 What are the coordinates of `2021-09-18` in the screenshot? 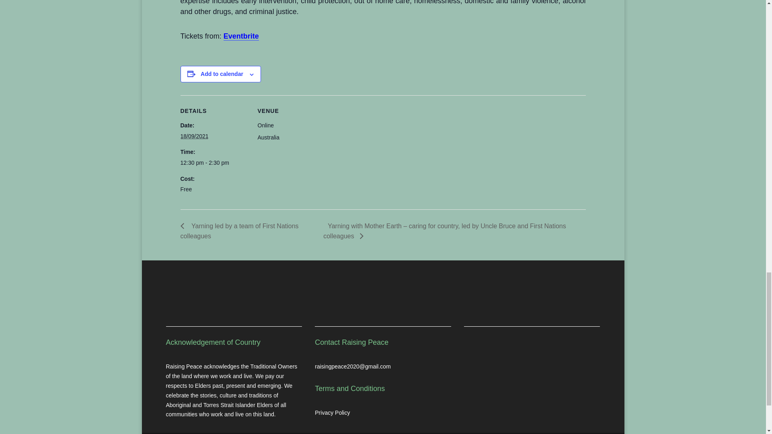 It's located at (214, 163).